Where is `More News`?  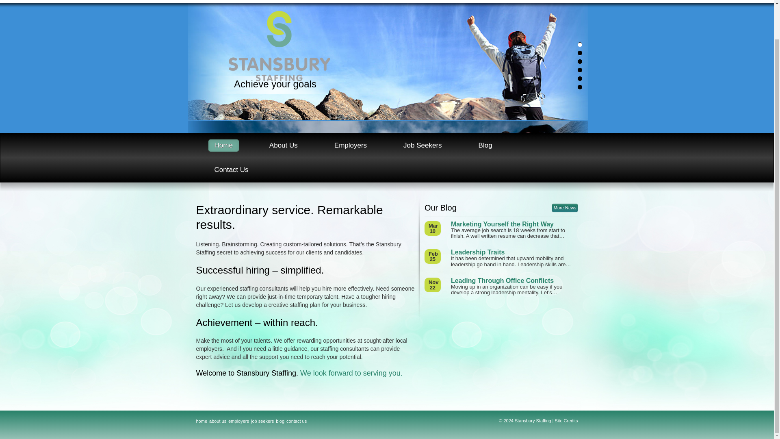
More News is located at coordinates (565, 208).